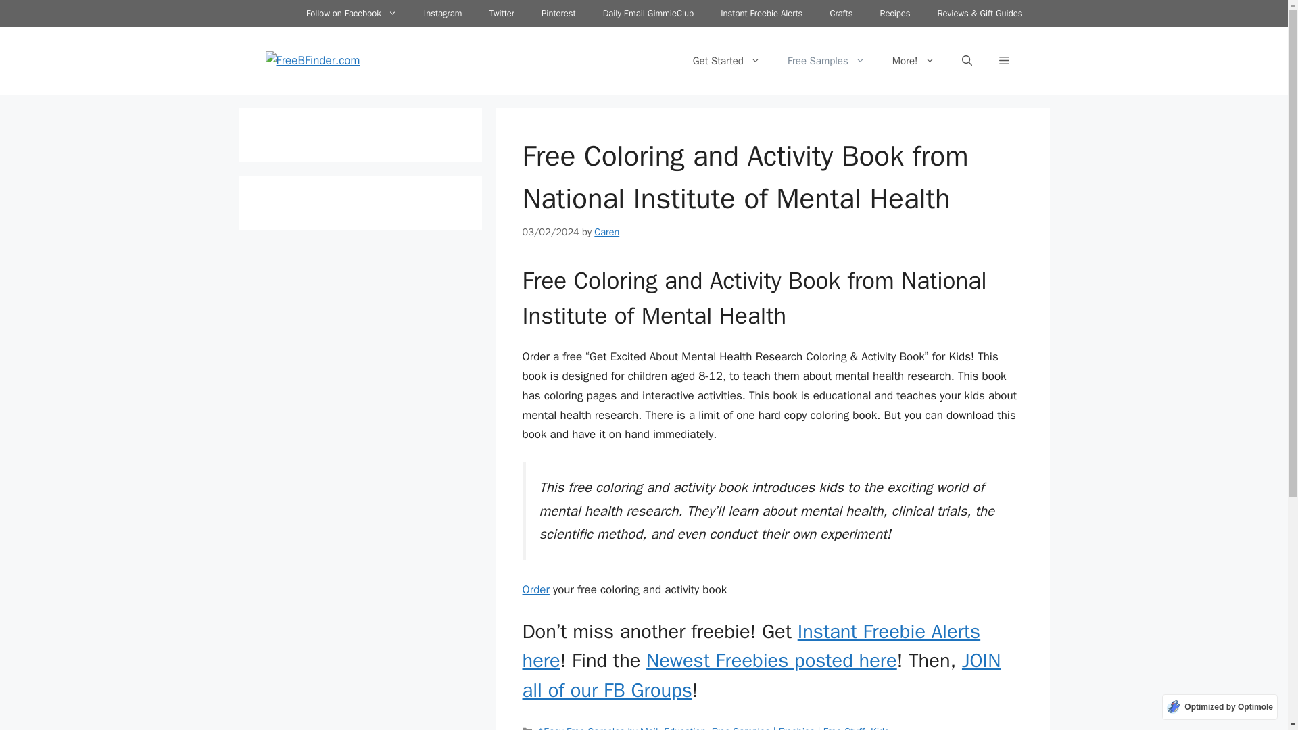  I want to click on Caren, so click(606, 231).